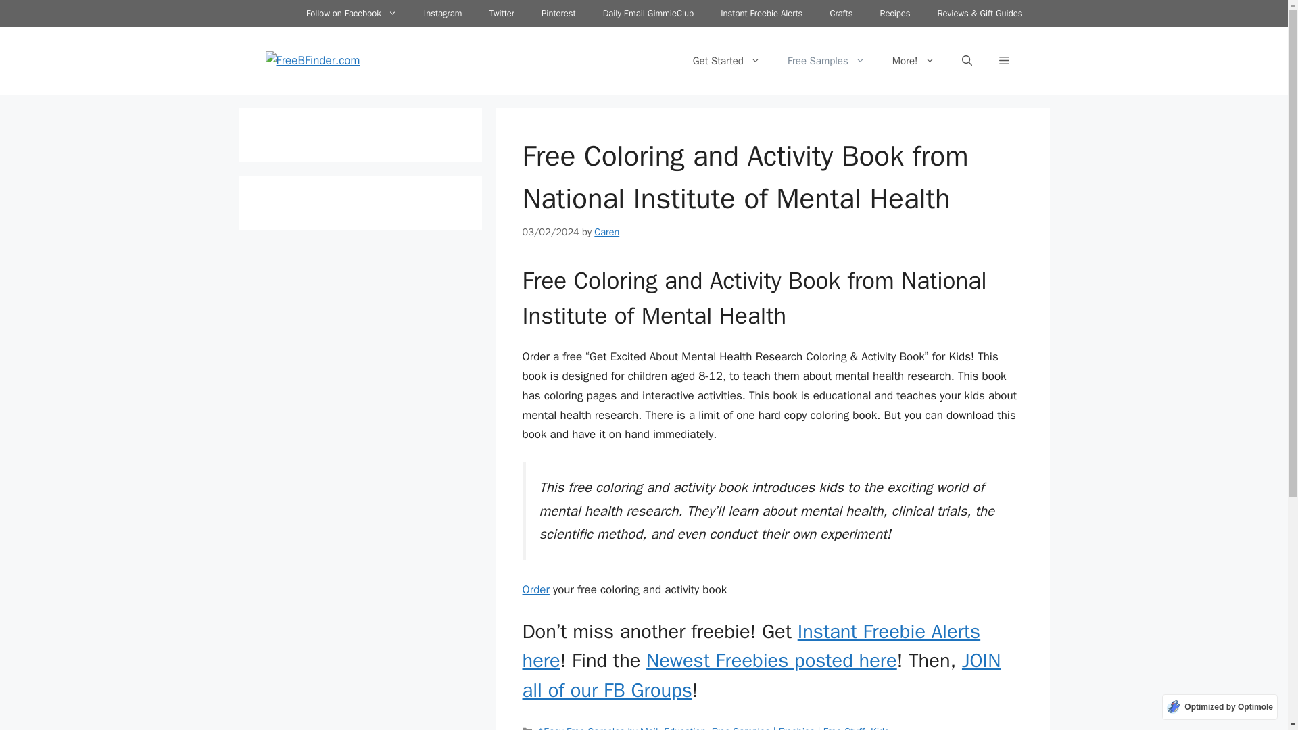  I want to click on Caren, so click(606, 231).